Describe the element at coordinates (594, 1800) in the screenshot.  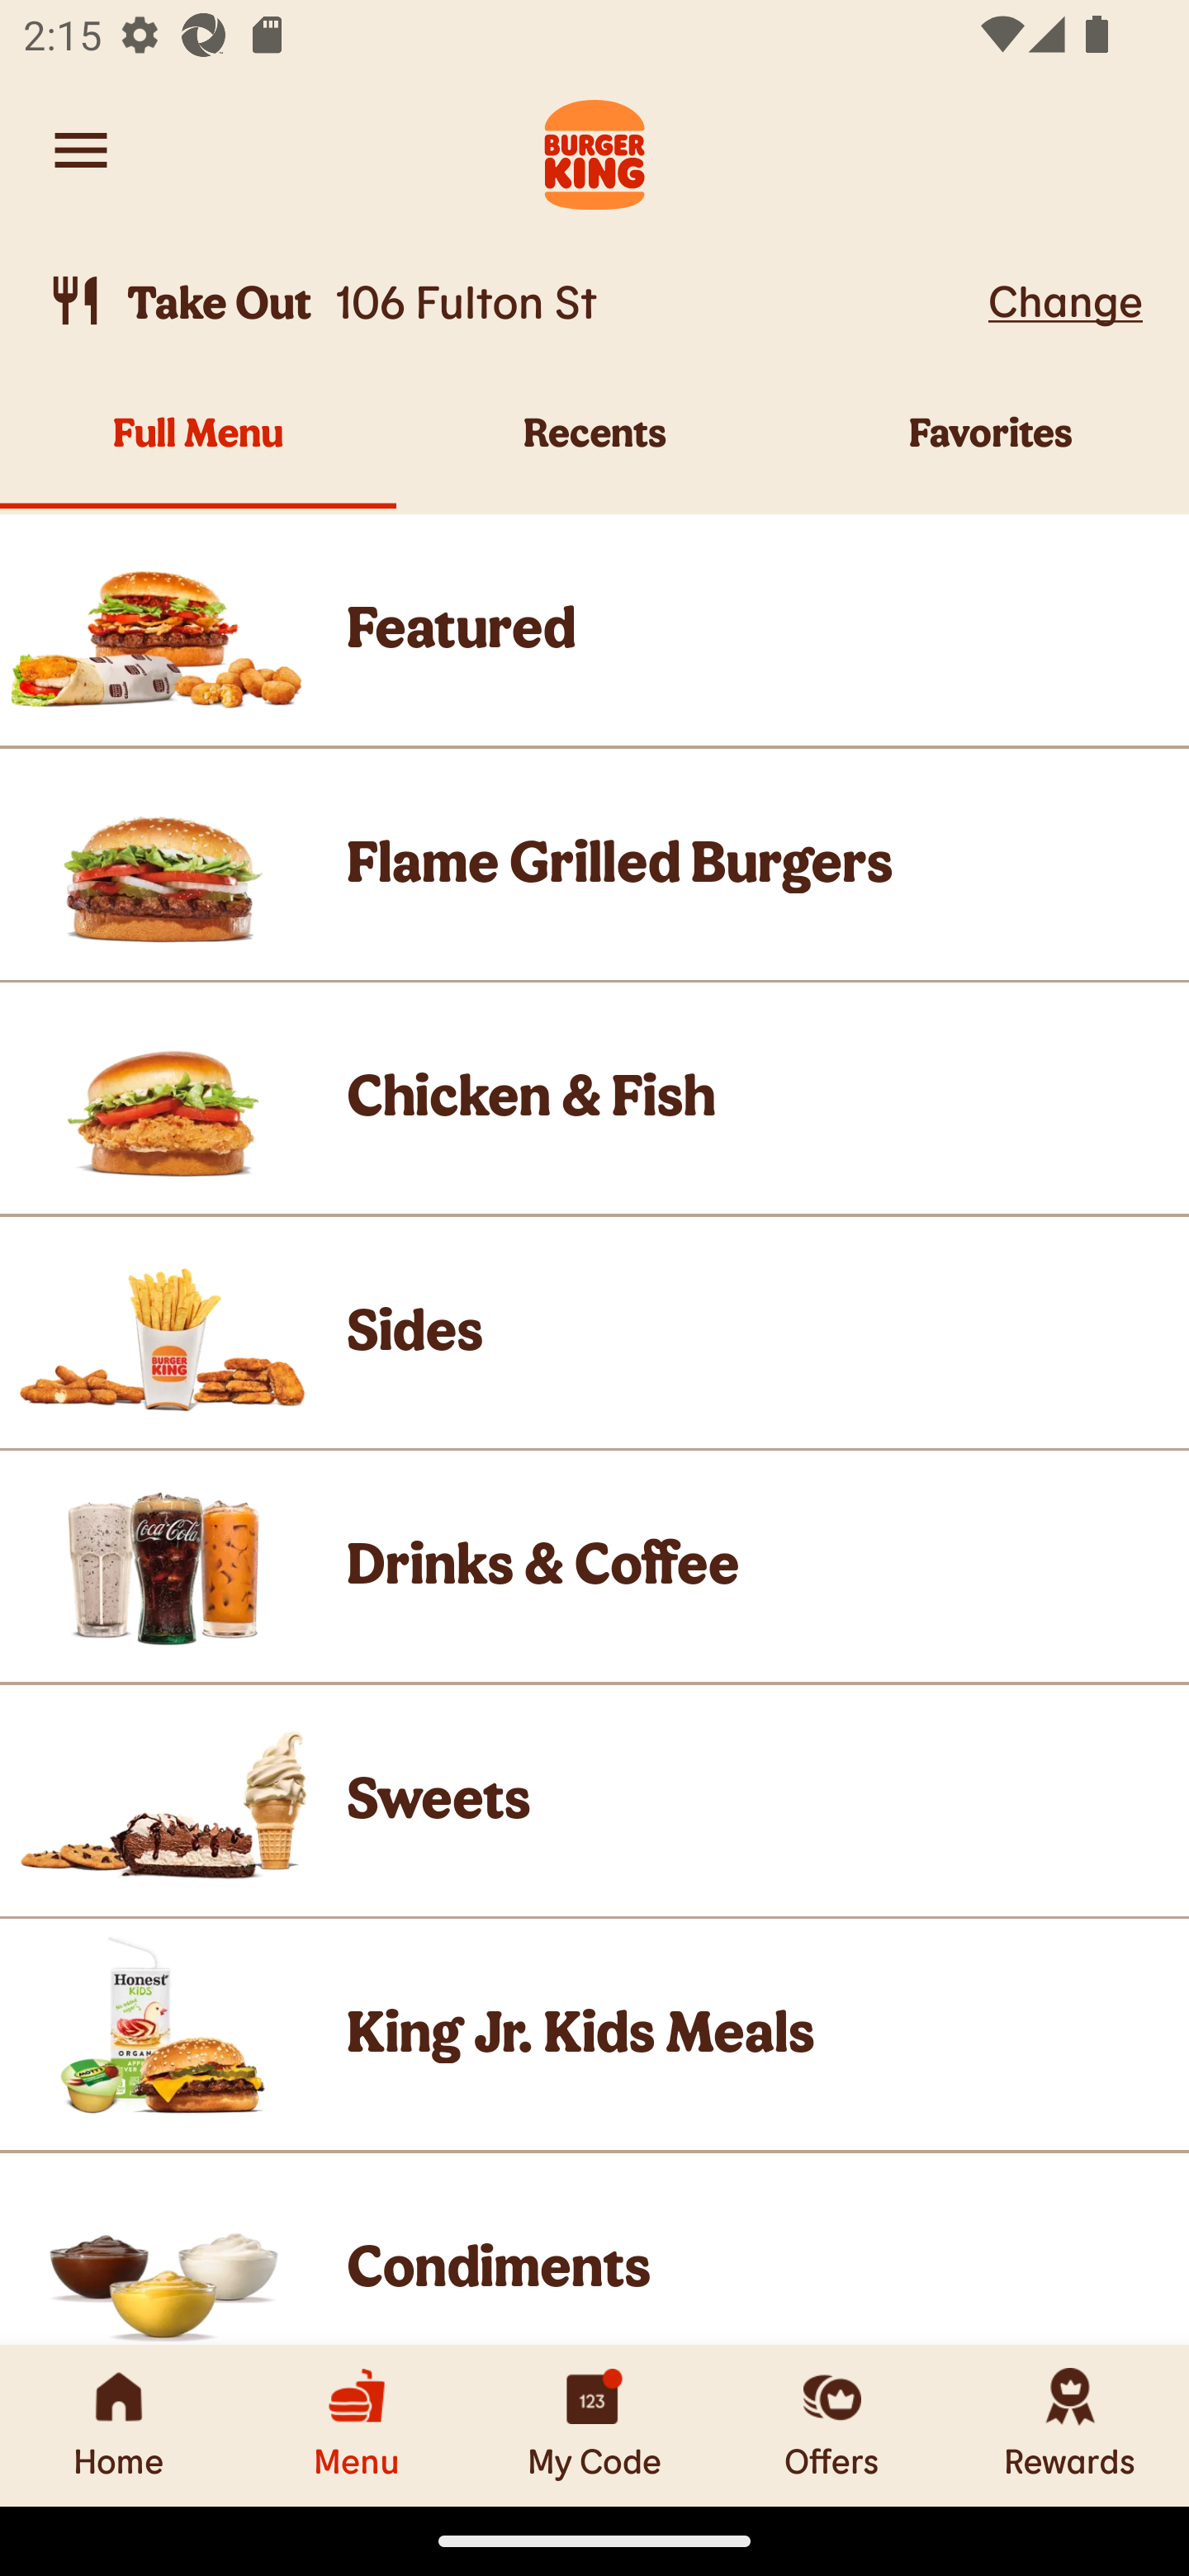
I see `Product Image, Sweets Product Image Sweets` at that location.